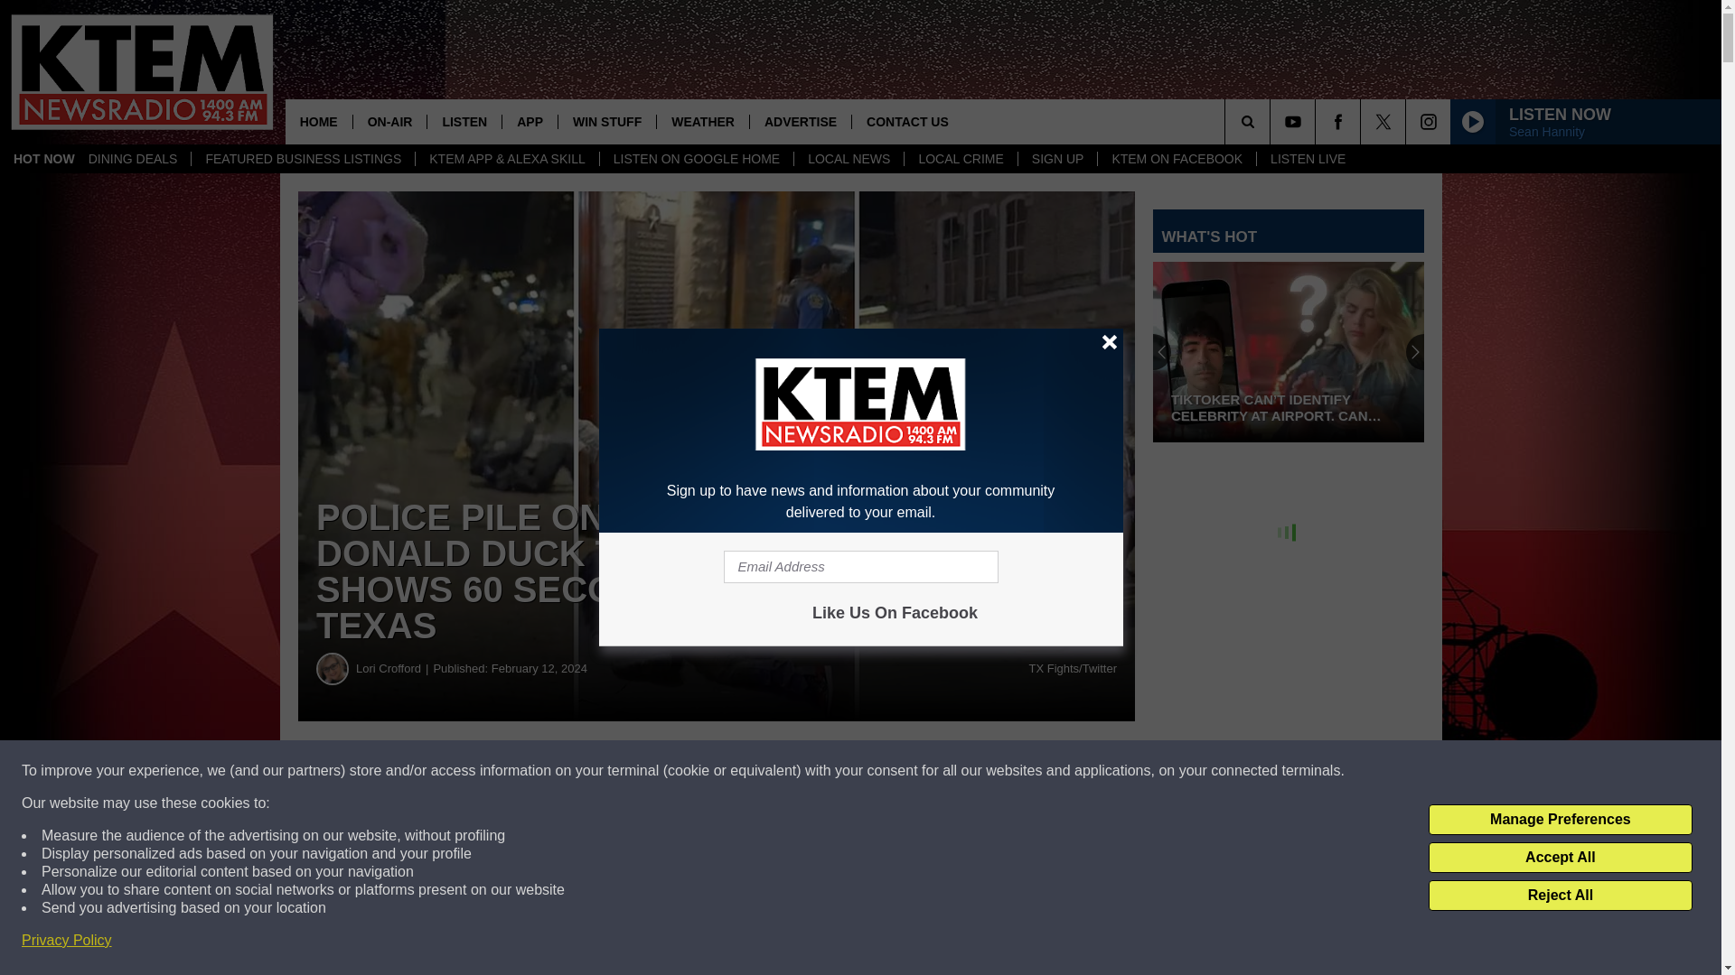 This screenshot has height=975, width=1735. Describe the element at coordinates (801, 121) in the screenshot. I see `ADVERTISE` at that location.